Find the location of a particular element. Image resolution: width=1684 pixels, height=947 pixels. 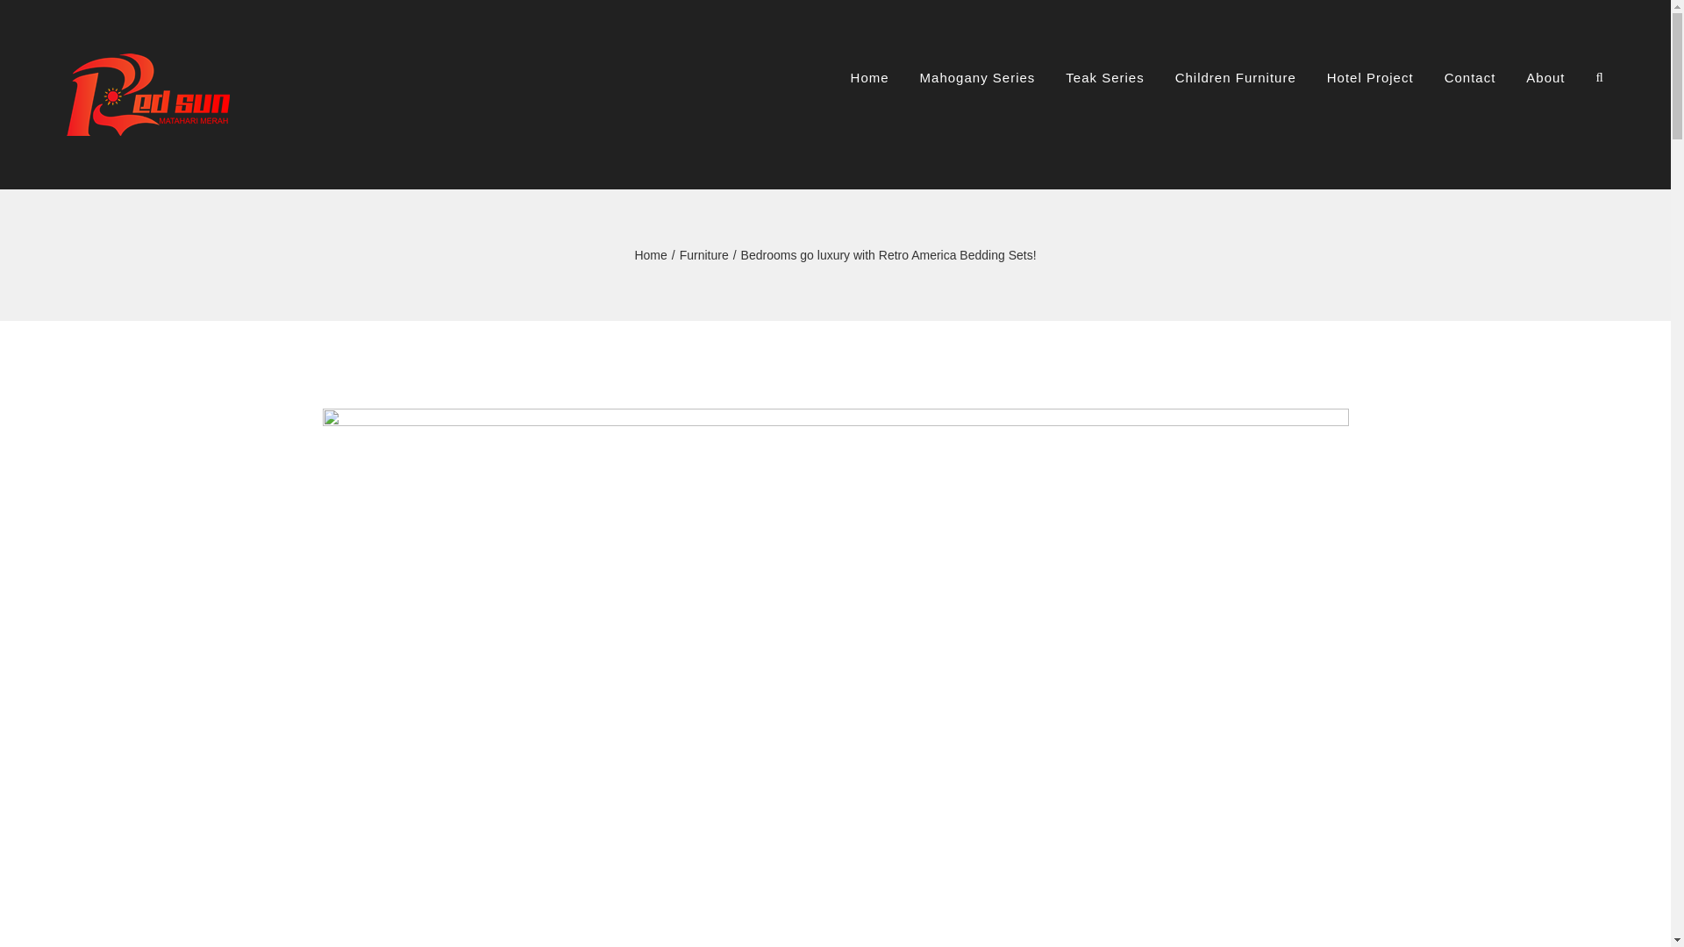

Teak Series is located at coordinates (1104, 77).